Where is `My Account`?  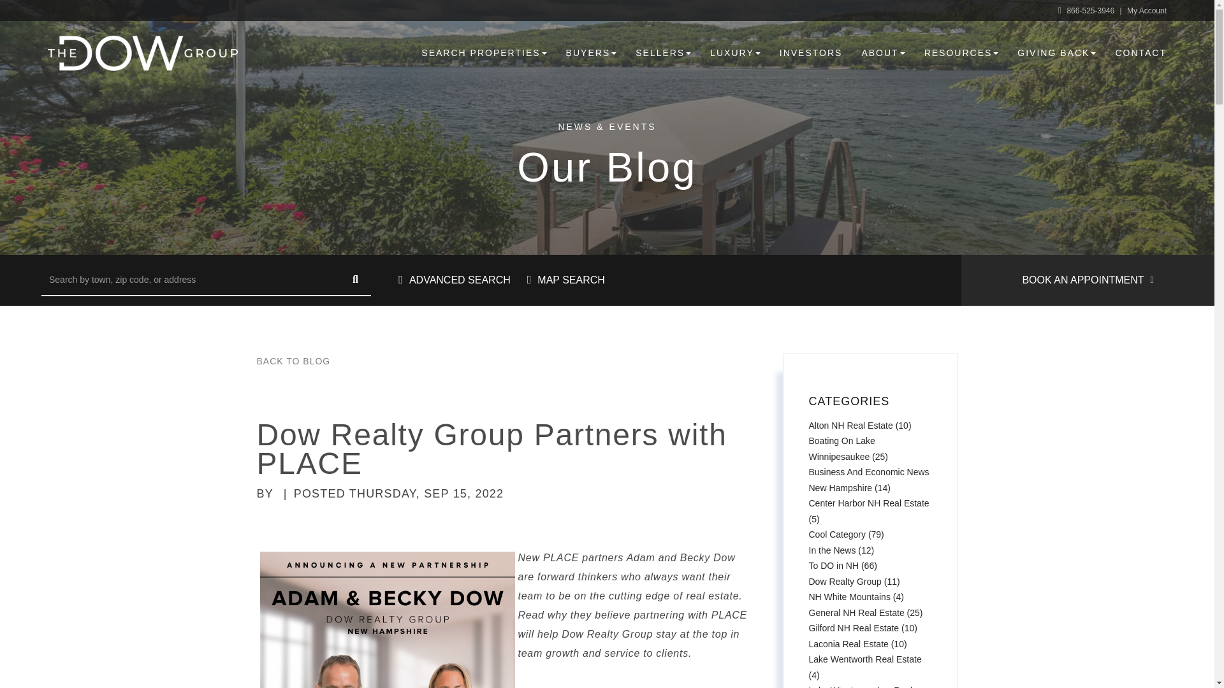 My Account is located at coordinates (1146, 10).